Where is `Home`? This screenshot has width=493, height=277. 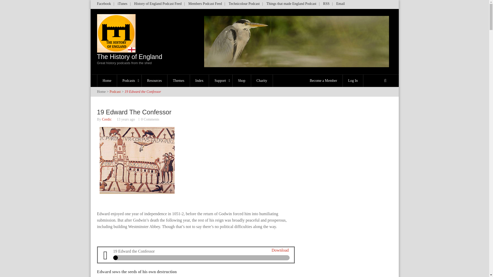
Home is located at coordinates (107, 81).